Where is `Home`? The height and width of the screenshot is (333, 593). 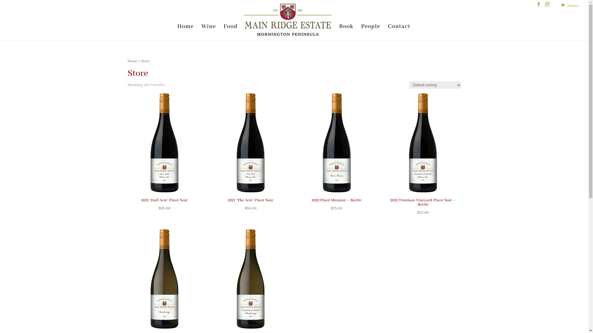
Home is located at coordinates (132, 61).